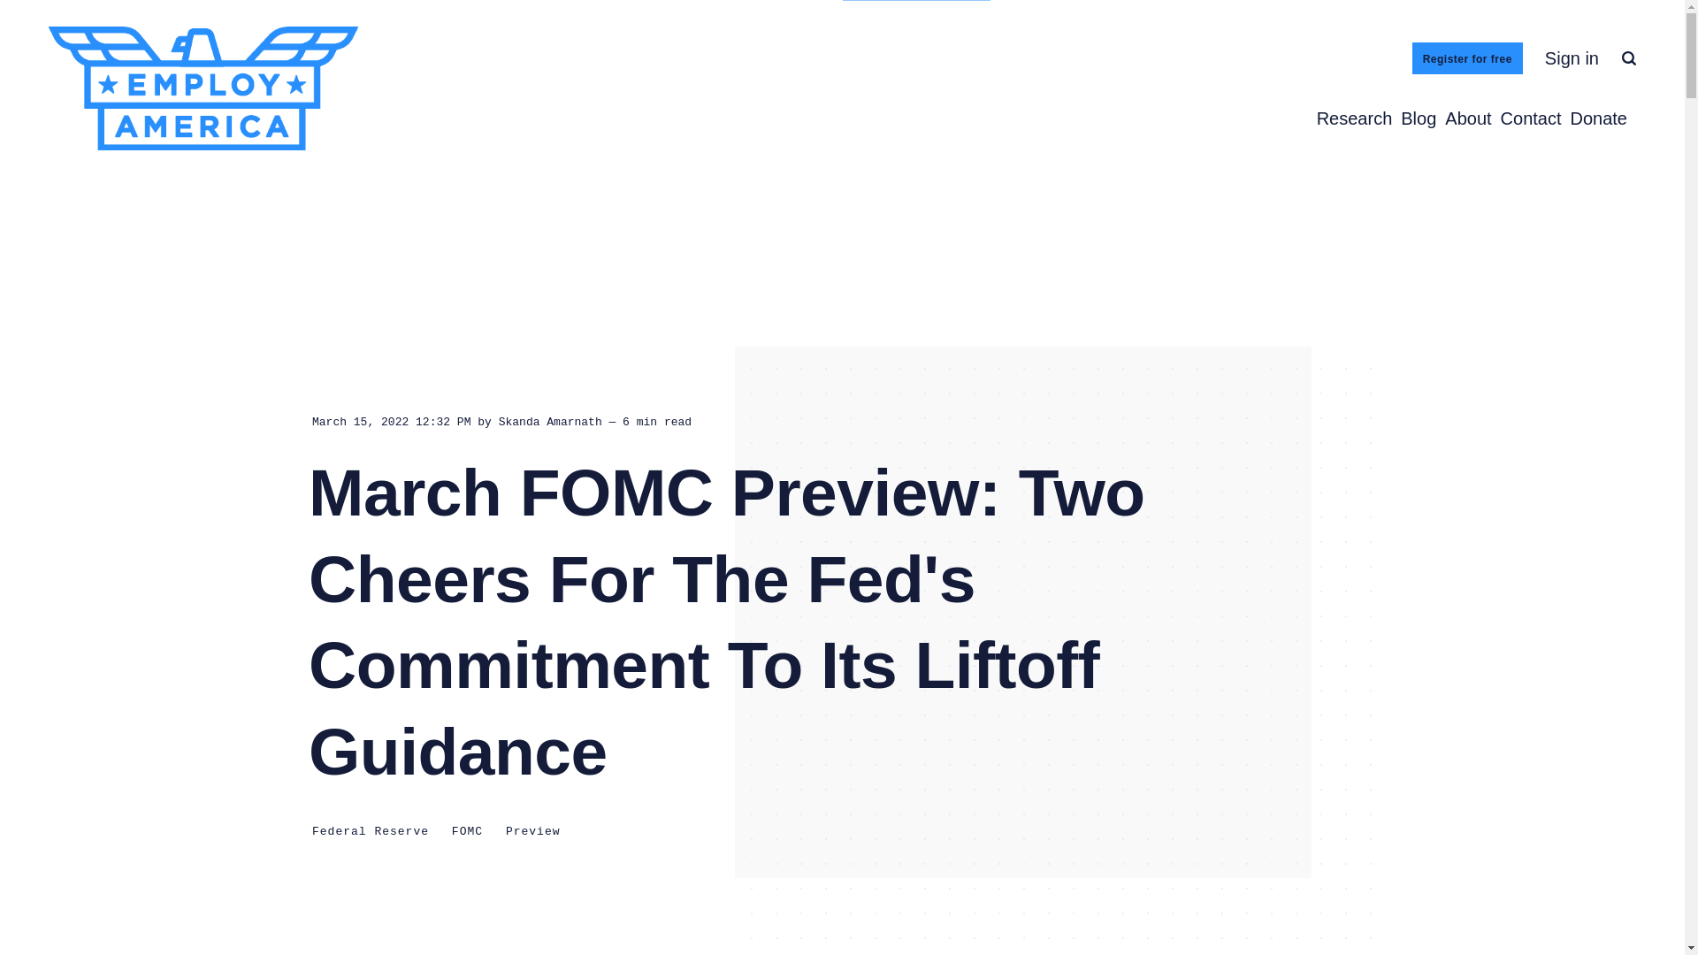  Describe the element at coordinates (1467, 118) in the screenshot. I see `About` at that location.